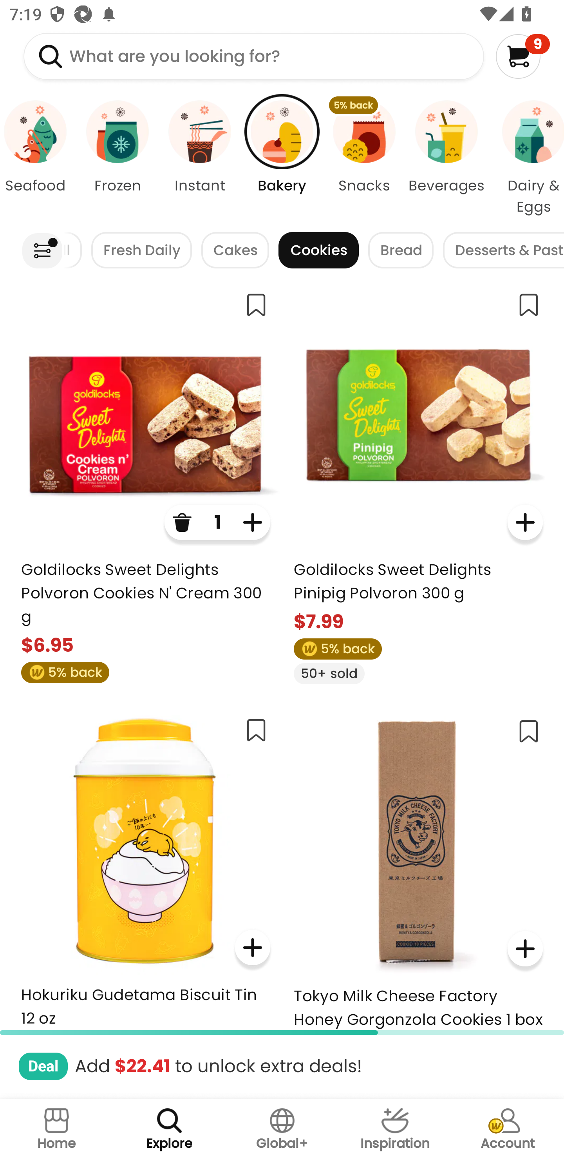 The image size is (564, 1160). Describe the element at coordinates (235, 250) in the screenshot. I see `Cakes` at that location.